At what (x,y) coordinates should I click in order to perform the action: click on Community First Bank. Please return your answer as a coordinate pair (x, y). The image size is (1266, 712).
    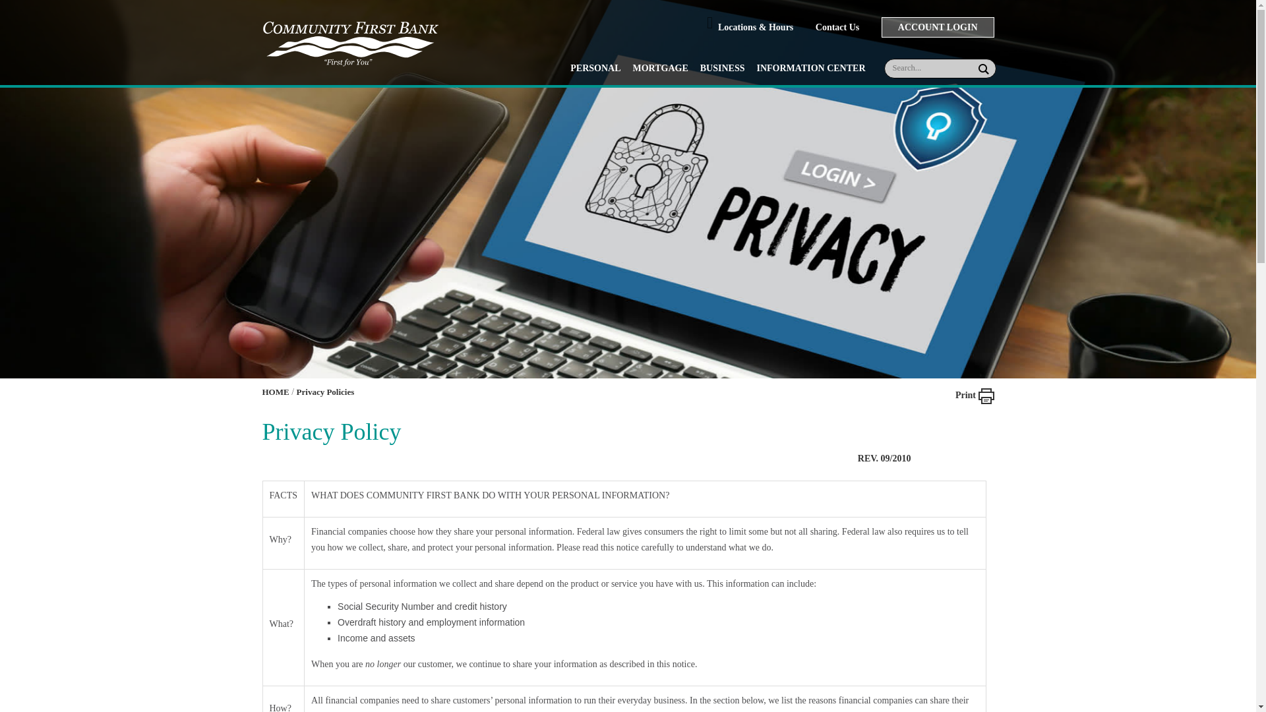
    Looking at the image, I should click on (349, 42).